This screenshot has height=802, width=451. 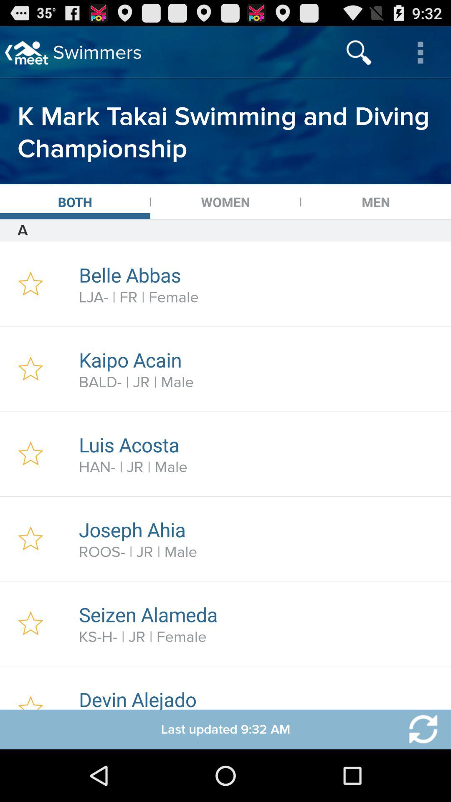 What do you see at coordinates (31, 284) in the screenshot?
I see `save to favorite` at bounding box center [31, 284].